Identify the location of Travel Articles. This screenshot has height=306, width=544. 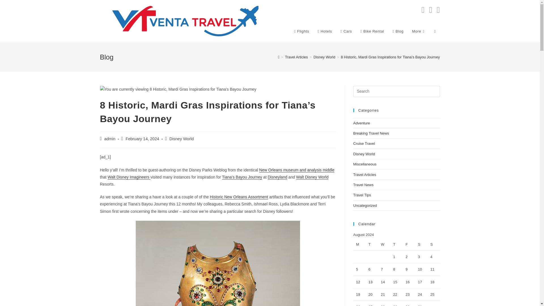
(296, 57).